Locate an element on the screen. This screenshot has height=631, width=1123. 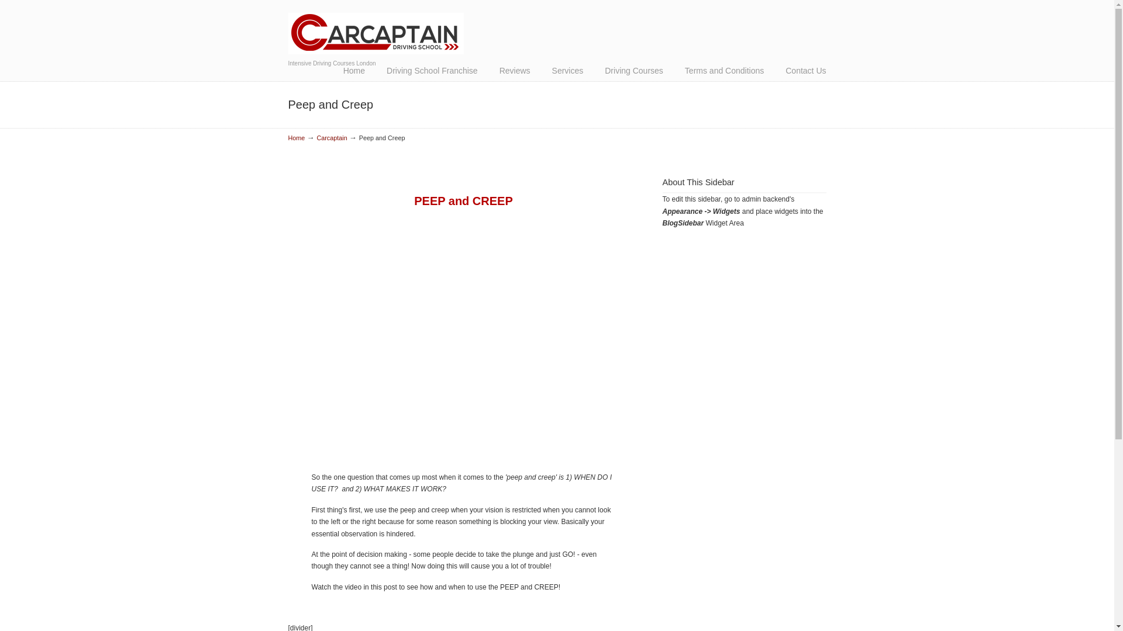
Reviews is located at coordinates (515, 70).